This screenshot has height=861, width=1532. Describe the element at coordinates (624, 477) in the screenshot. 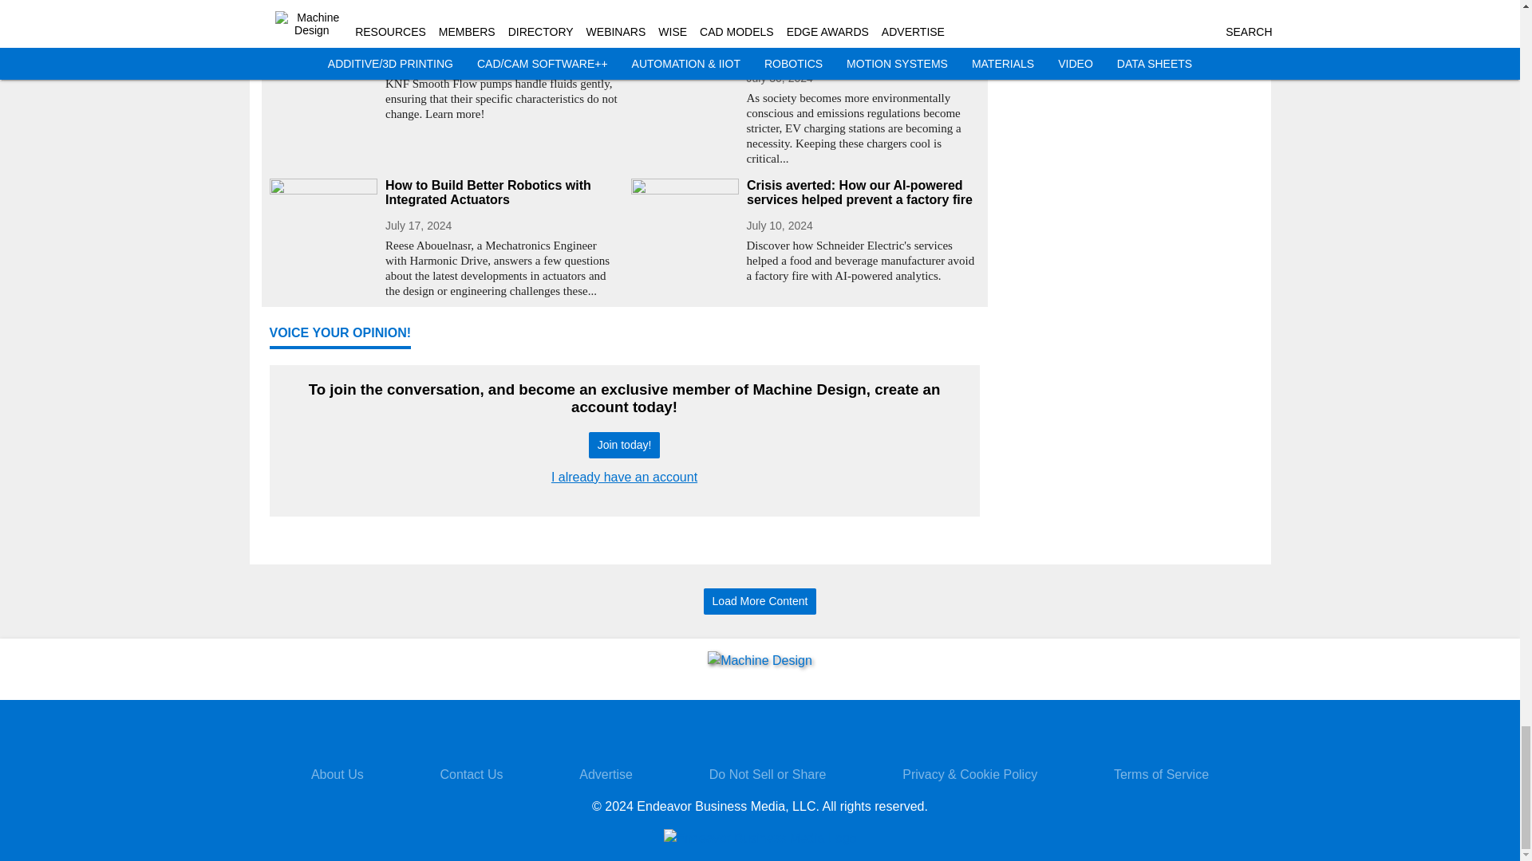

I see `I already have an account` at that location.